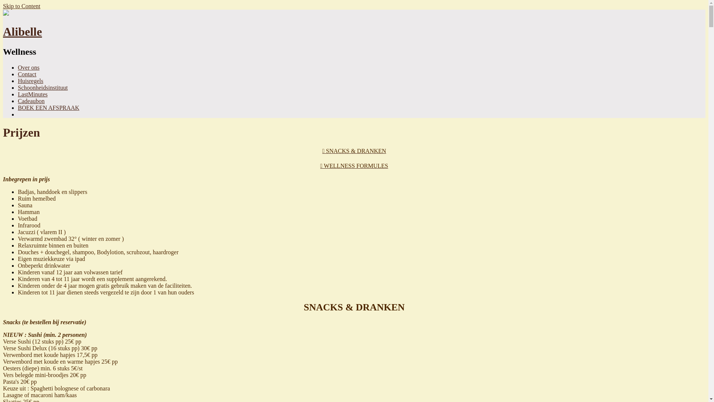 The width and height of the screenshot is (714, 402). I want to click on Skip to Content, so click(22, 6).